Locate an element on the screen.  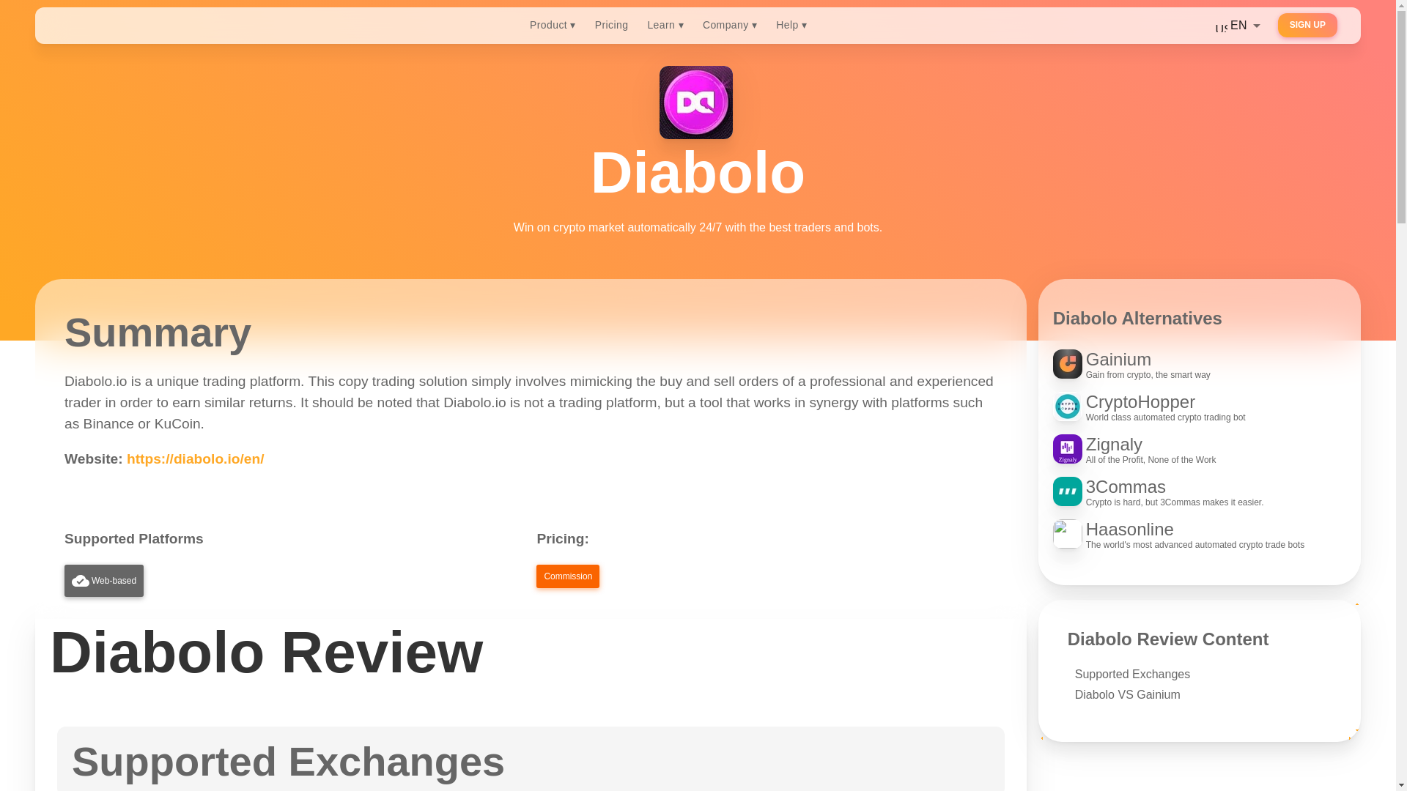
Supported Exchanges is located at coordinates (1307, 25).